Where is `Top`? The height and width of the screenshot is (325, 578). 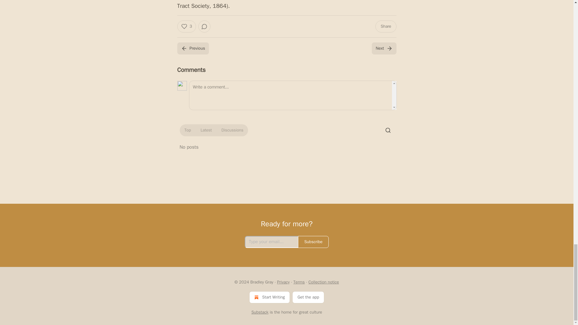 Top is located at coordinates (187, 130).